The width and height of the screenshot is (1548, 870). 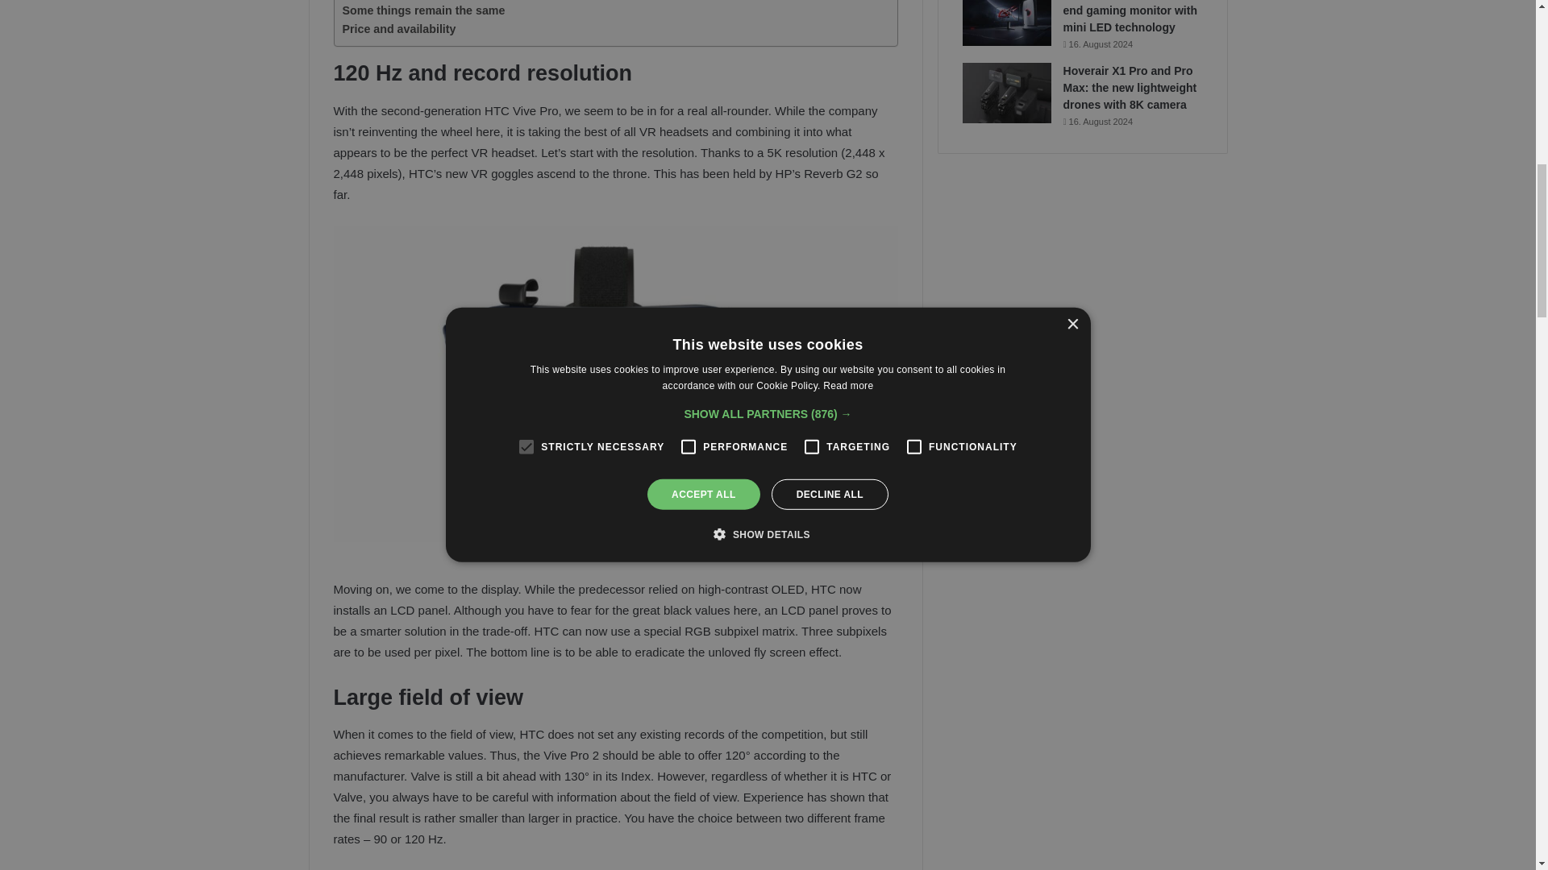 What do you see at coordinates (422, 10) in the screenshot?
I see `Some things remain the same` at bounding box center [422, 10].